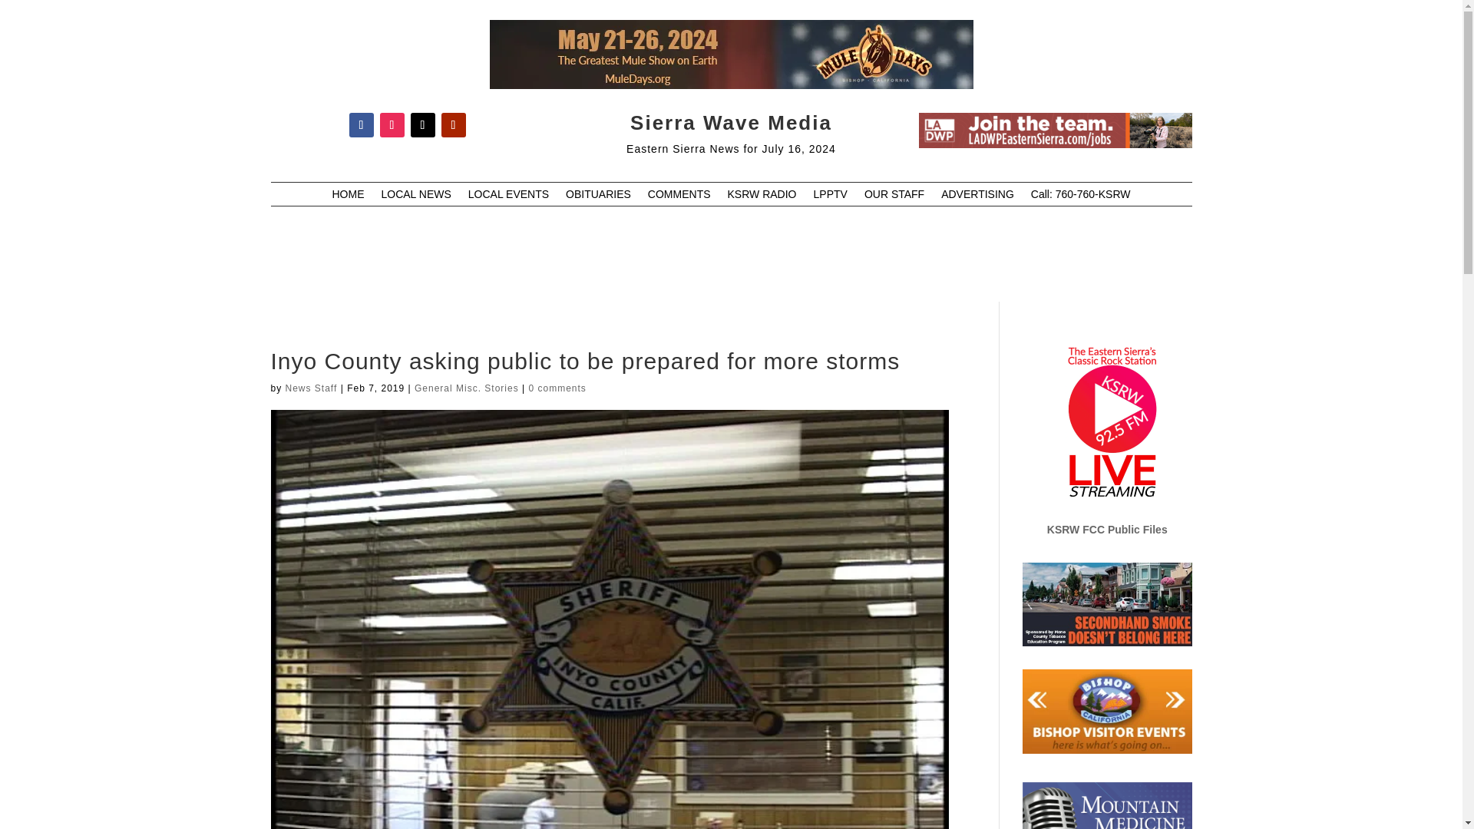 This screenshot has width=1474, height=829. I want to click on General Misc. Stories, so click(466, 388).